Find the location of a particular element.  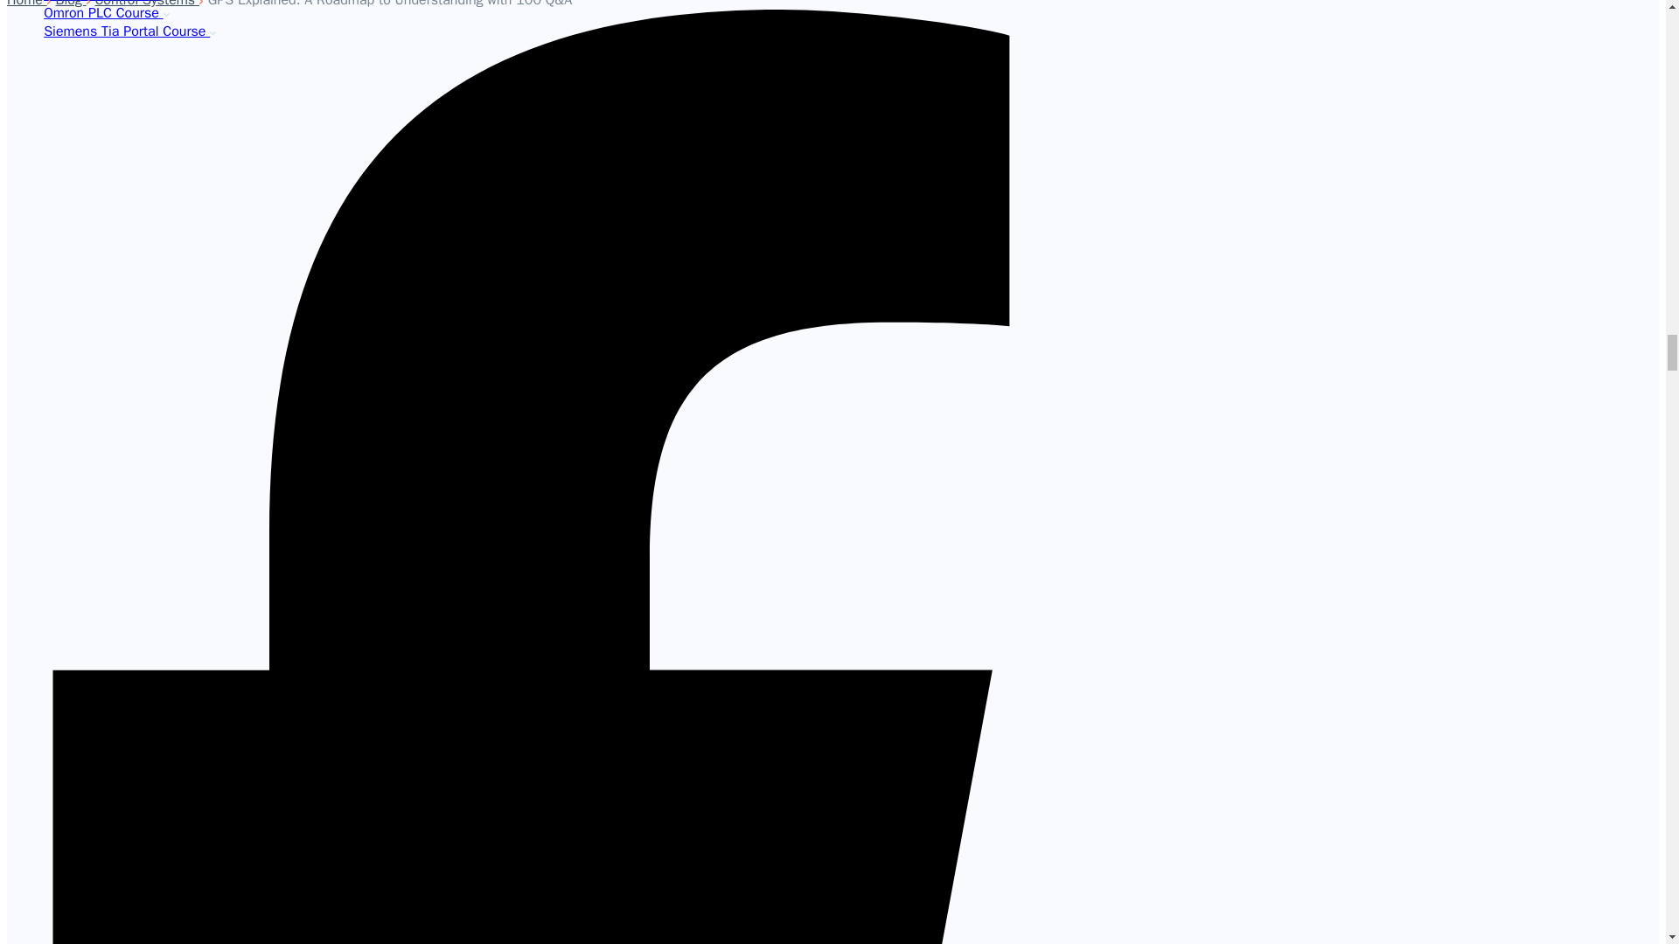

Omron PLC Course is located at coordinates (106, 12).